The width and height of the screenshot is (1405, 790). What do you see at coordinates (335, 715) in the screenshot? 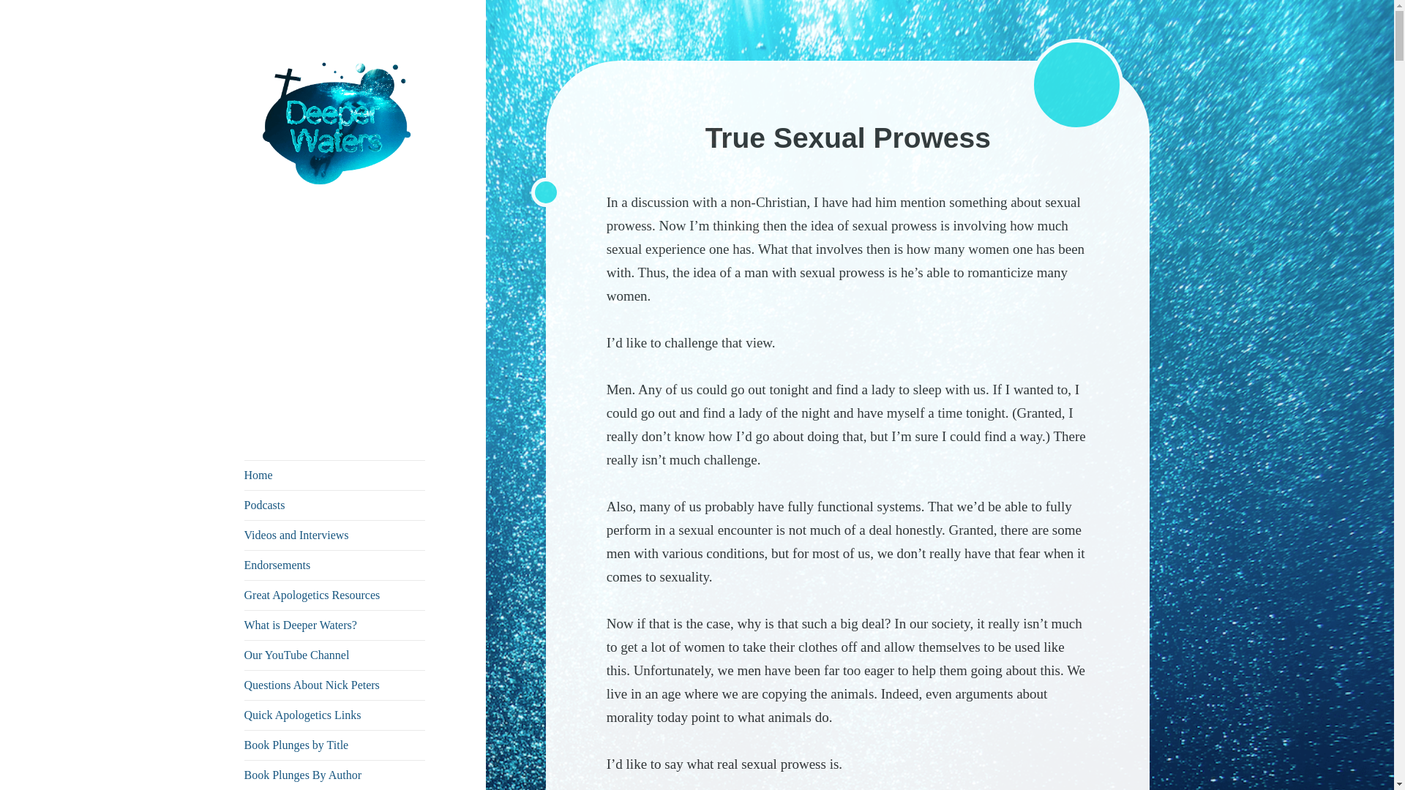
I see `Quick Apologetics Links` at bounding box center [335, 715].